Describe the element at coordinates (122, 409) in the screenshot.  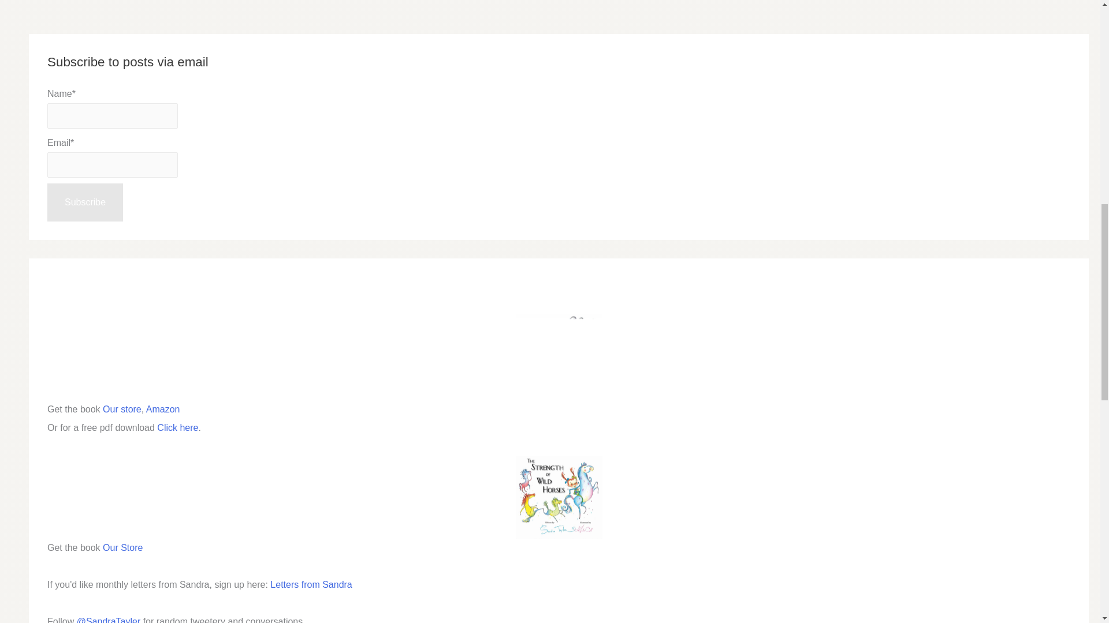
I see `Our store` at that location.